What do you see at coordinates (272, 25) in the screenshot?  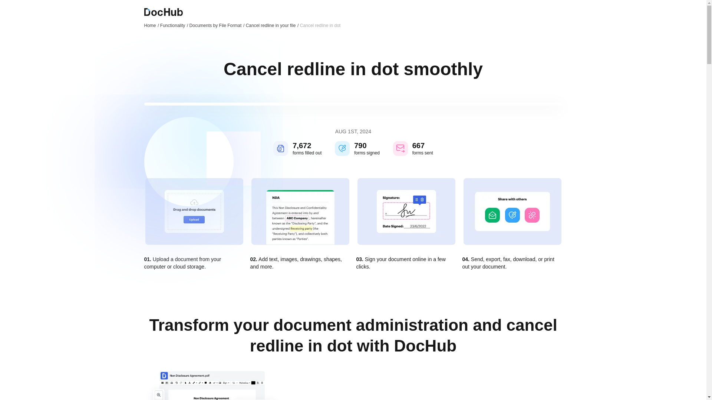 I see `Cancel redline in your file` at bounding box center [272, 25].